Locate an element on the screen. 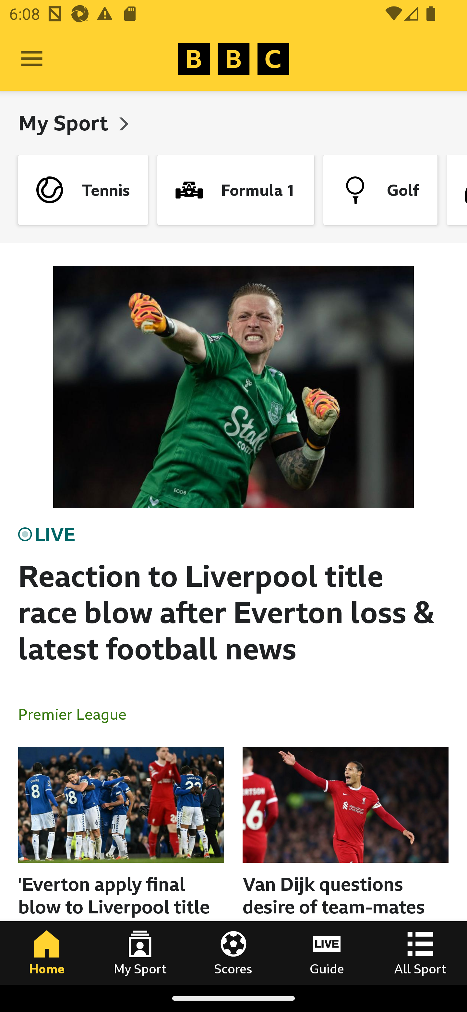 The image size is (467, 1012). Guide is located at coordinates (327, 953).